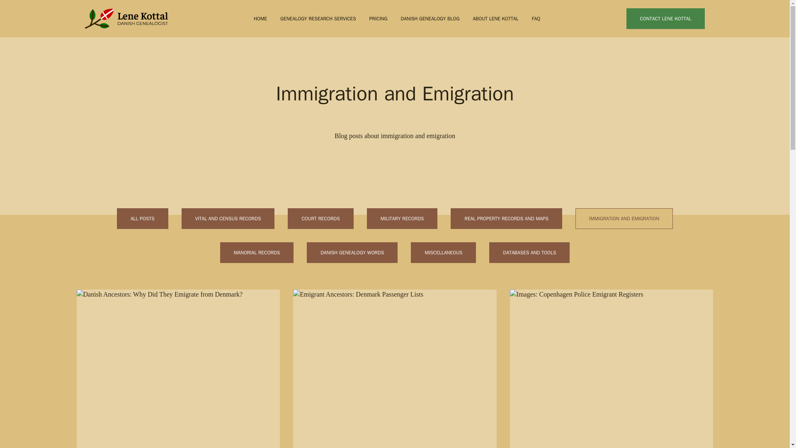  Describe the element at coordinates (228, 218) in the screenshot. I see `VITAL AND CENSUS RECORDS` at that location.